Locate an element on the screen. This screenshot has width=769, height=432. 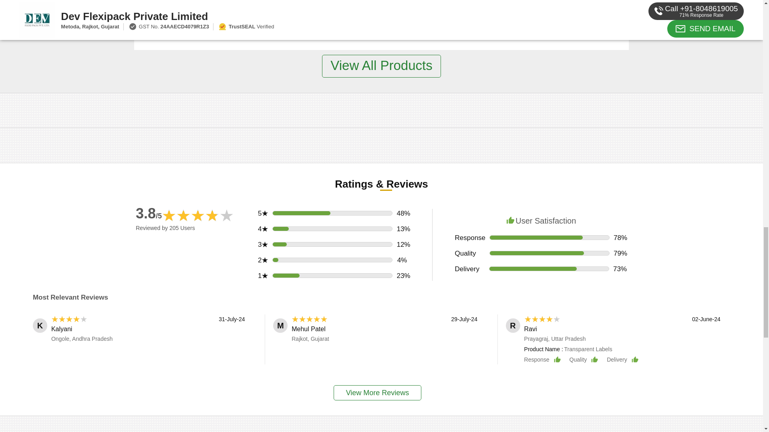
3.8 out of 5 Votes is located at coordinates (149, 214).